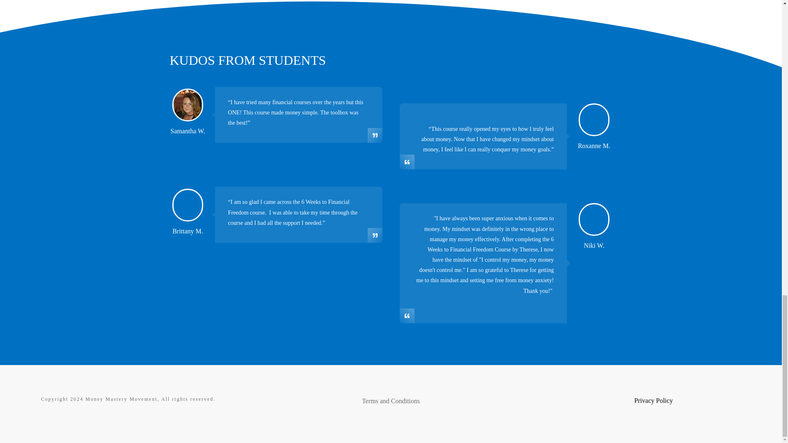 Image resolution: width=788 pixels, height=443 pixels. I want to click on Niki Wiltshire, so click(593, 219).